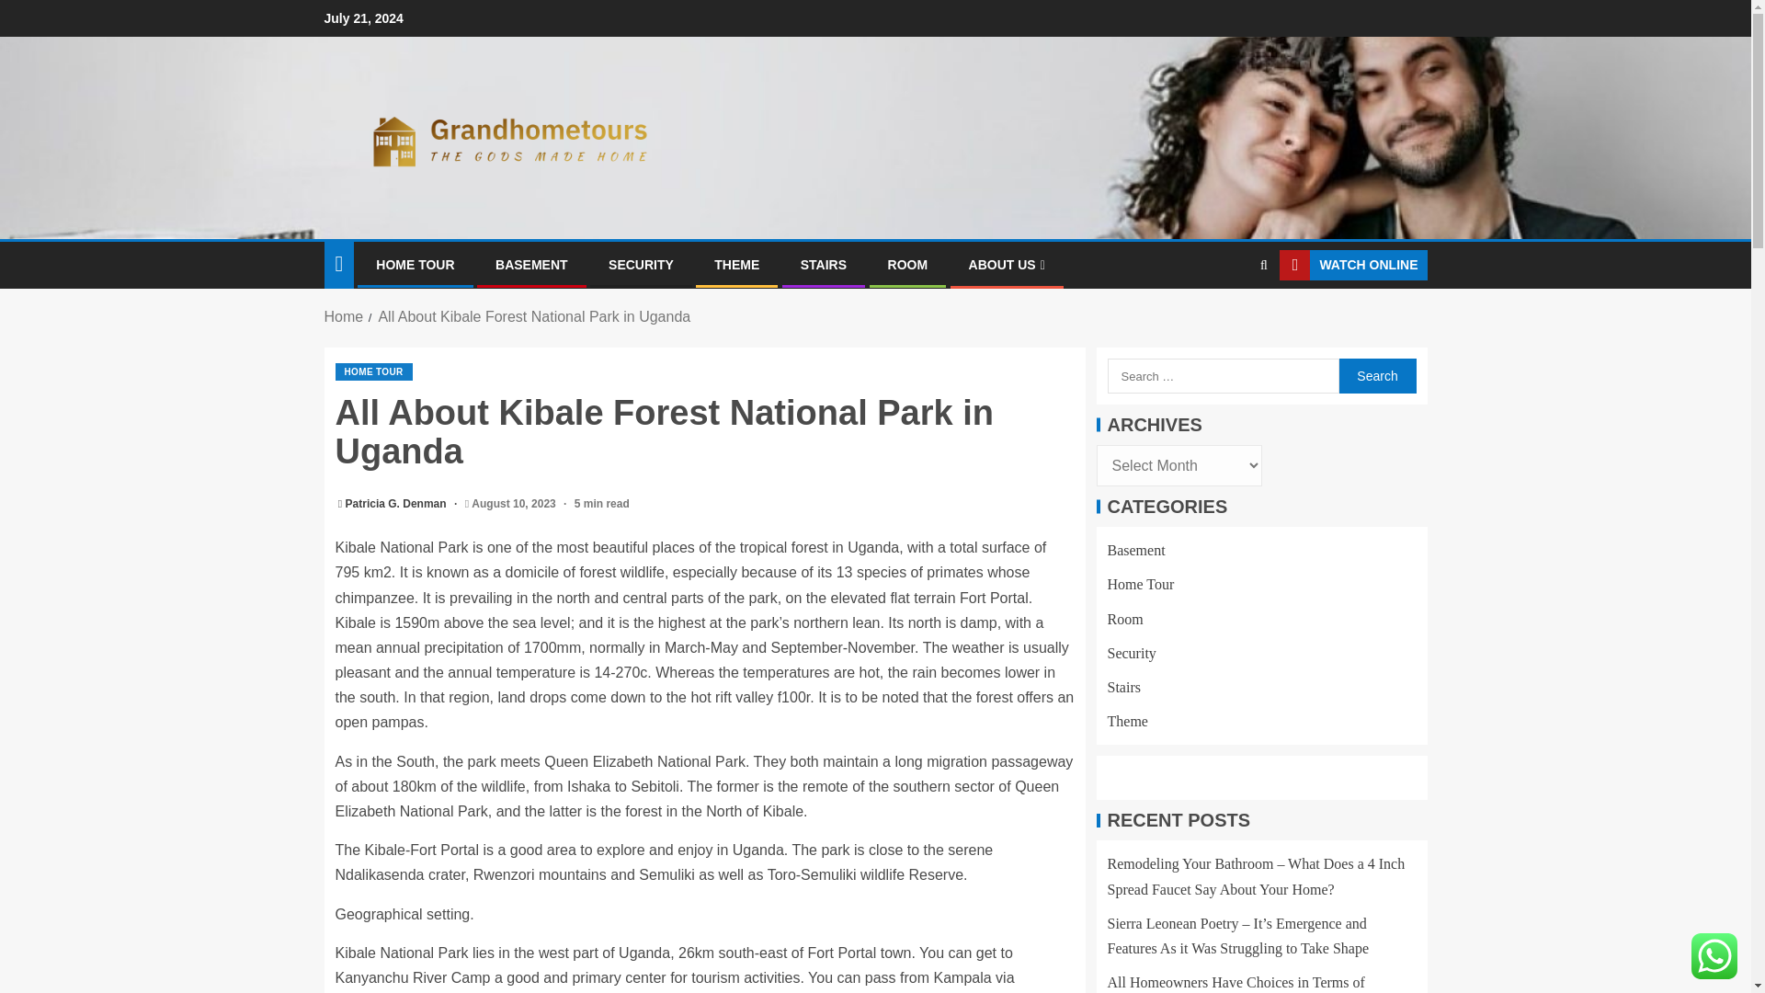 This screenshot has height=993, width=1765. What do you see at coordinates (736, 264) in the screenshot?
I see `THEME` at bounding box center [736, 264].